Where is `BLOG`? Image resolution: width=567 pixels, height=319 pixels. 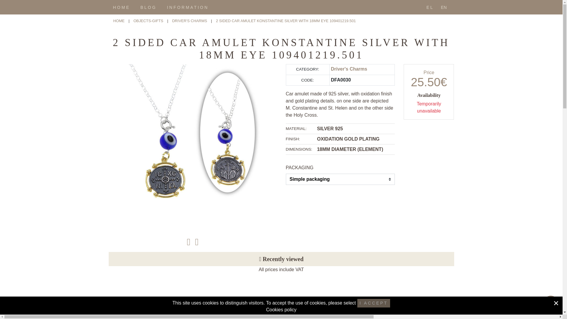 BLOG is located at coordinates (149, 7).